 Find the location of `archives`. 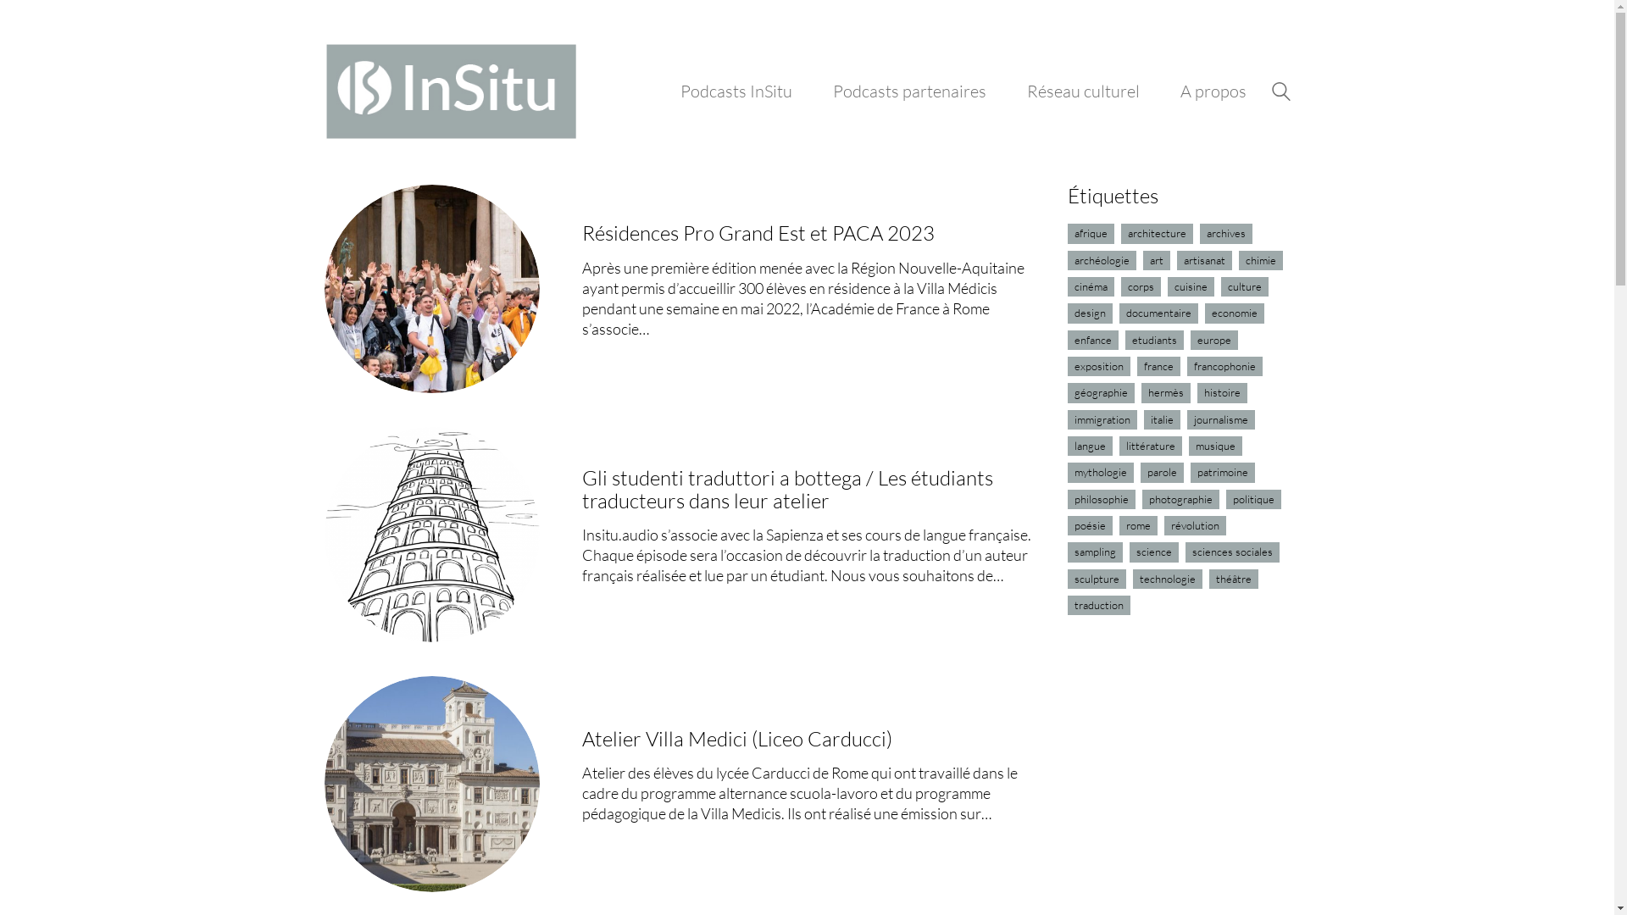

archives is located at coordinates (1226, 234).